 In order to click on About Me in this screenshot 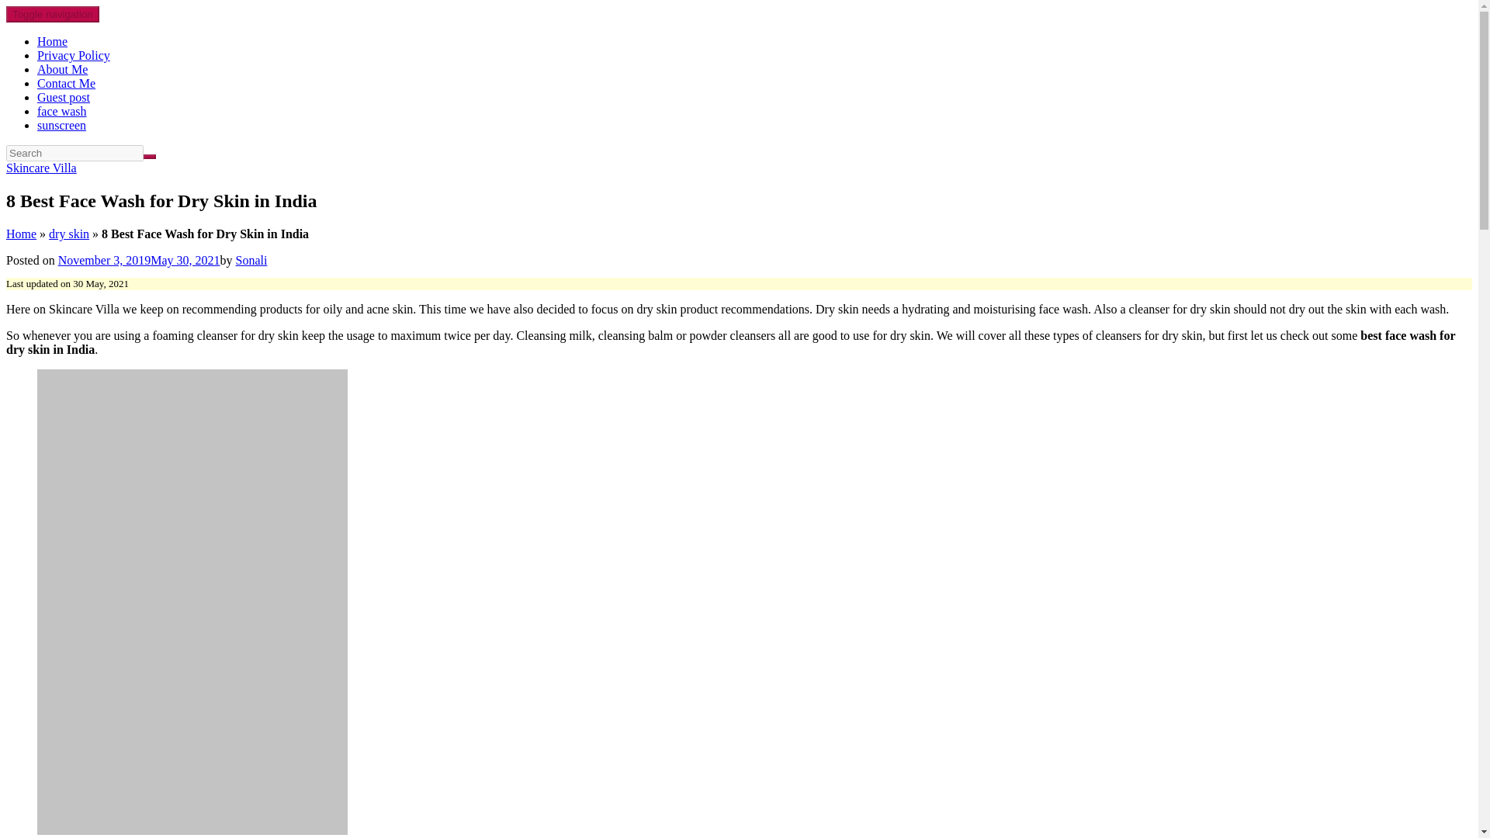, I will do `click(62, 70)`.